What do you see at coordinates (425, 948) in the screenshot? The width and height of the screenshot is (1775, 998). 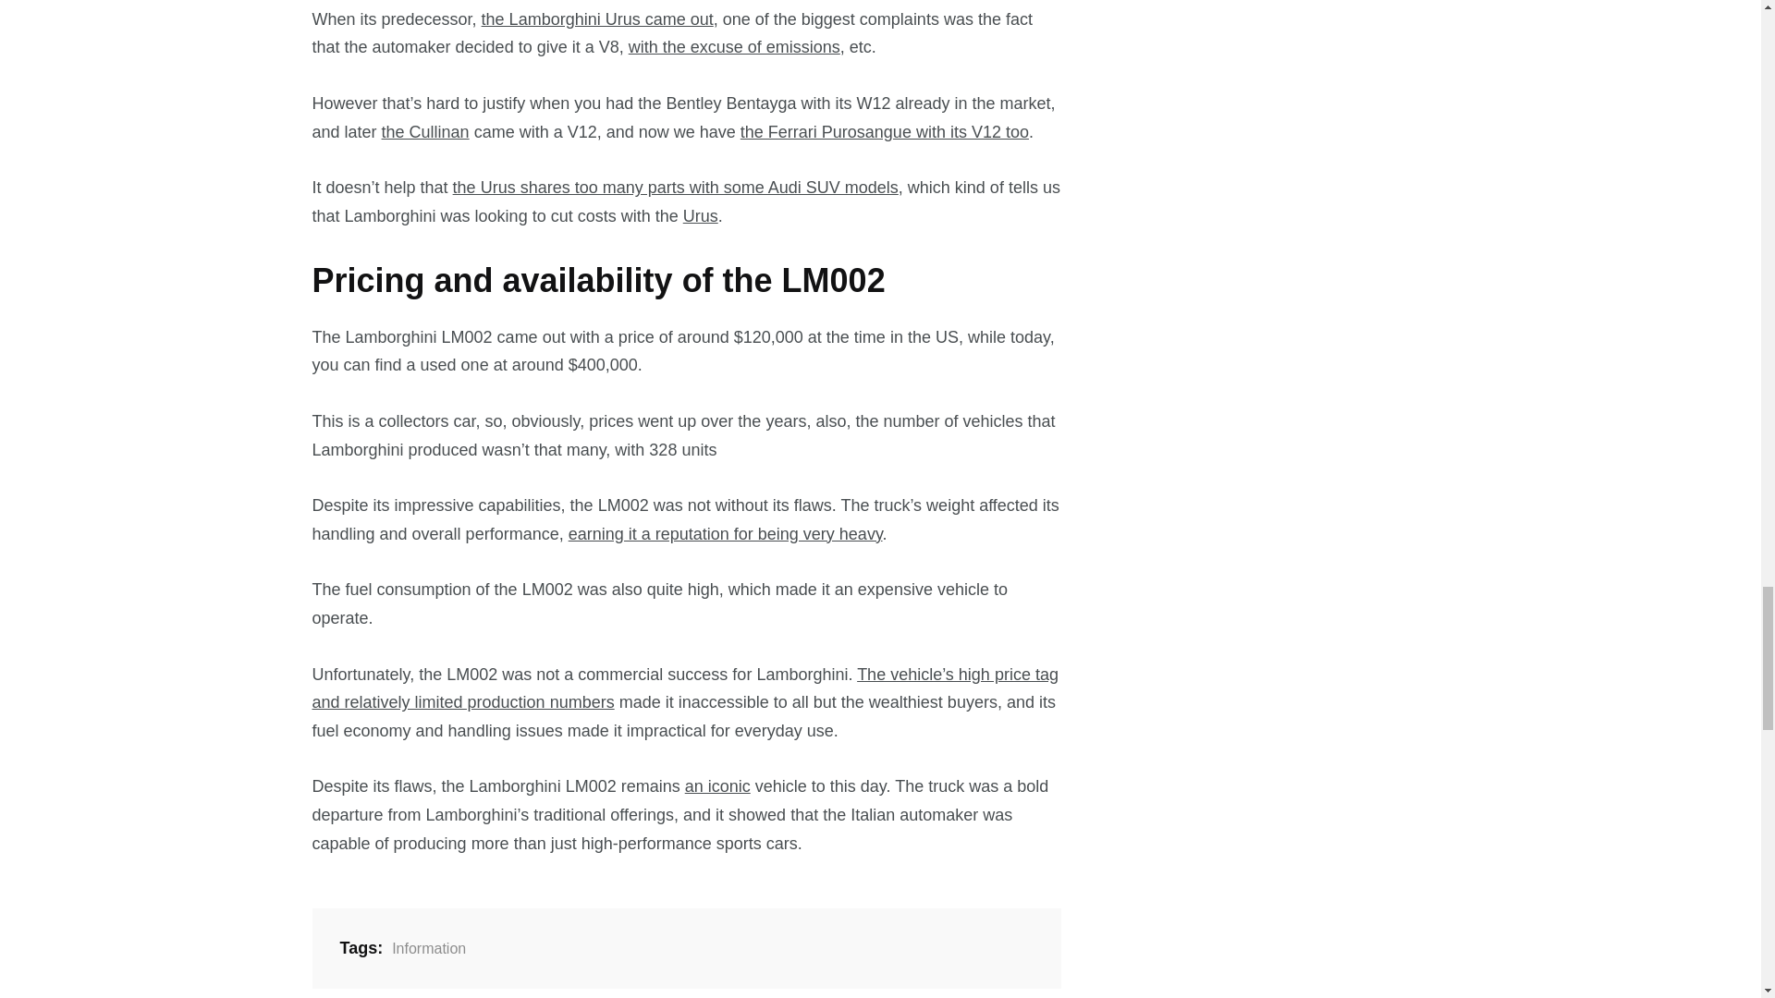 I see `Information` at bounding box center [425, 948].